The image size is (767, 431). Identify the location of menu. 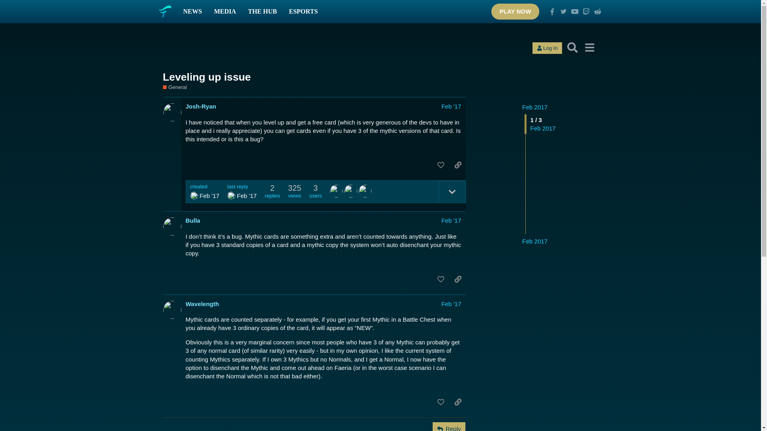
(590, 47).